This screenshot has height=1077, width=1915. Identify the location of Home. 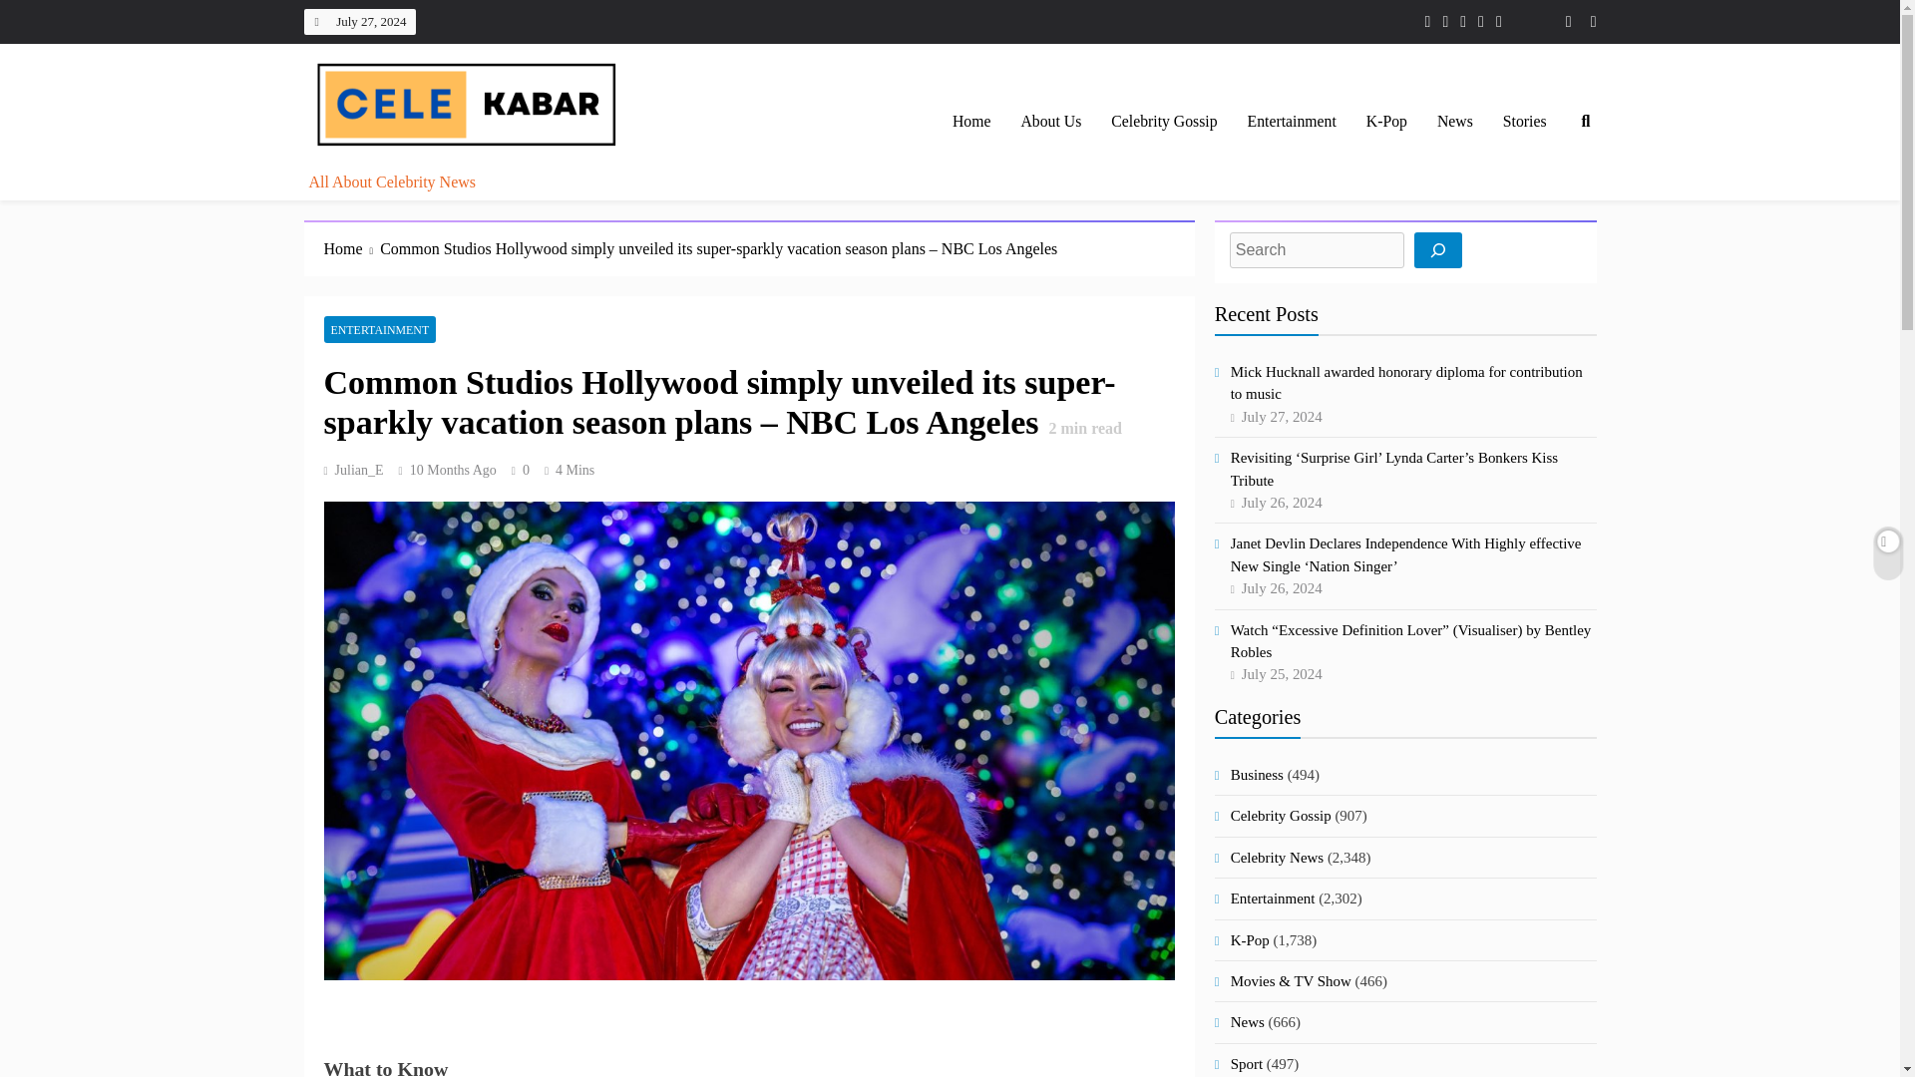
(971, 122).